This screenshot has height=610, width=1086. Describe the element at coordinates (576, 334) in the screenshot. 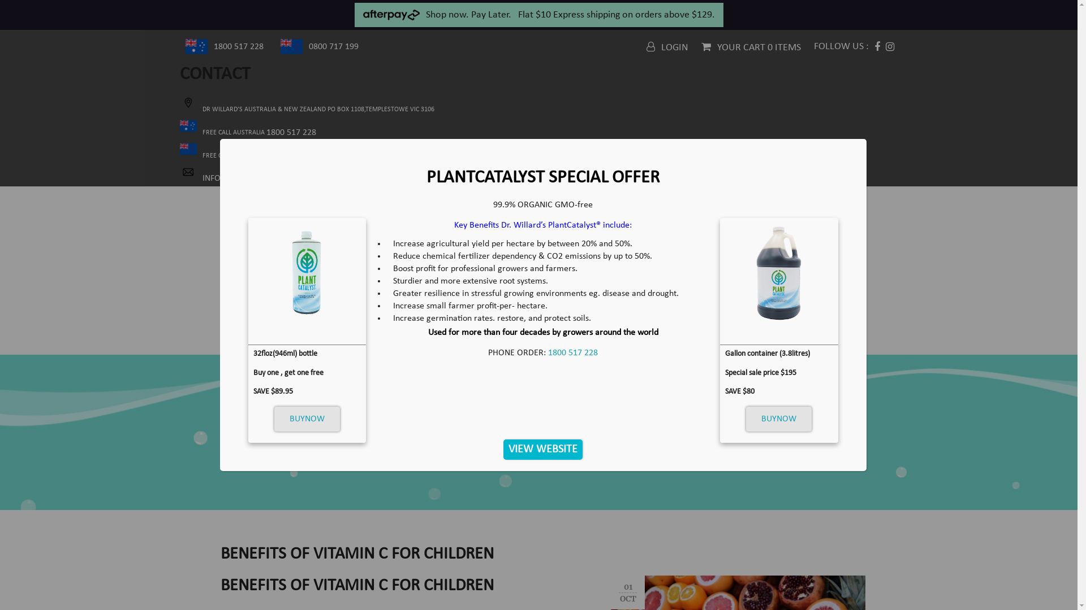

I see `TYPICAL USES` at that location.